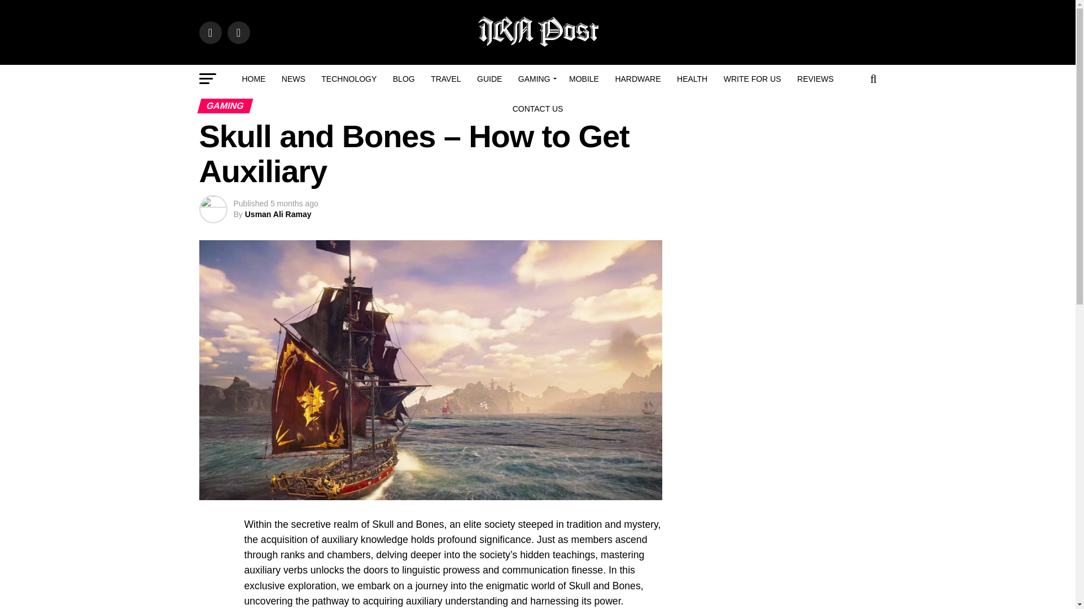 This screenshot has width=1084, height=609. Describe the element at coordinates (294, 79) in the screenshot. I see `NEWS` at that location.